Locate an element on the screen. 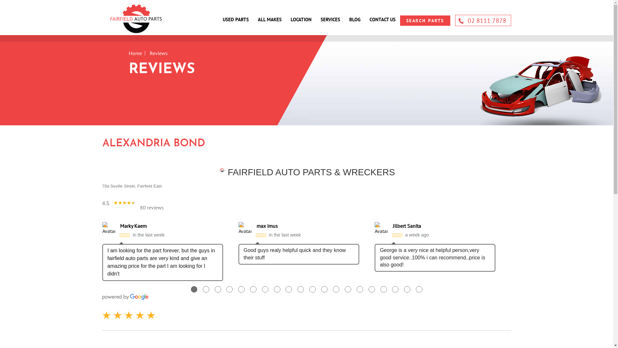 Image resolution: width=618 pixels, height=348 pixels. Fairfield Auto Parts is located at coordinates (136, 19).